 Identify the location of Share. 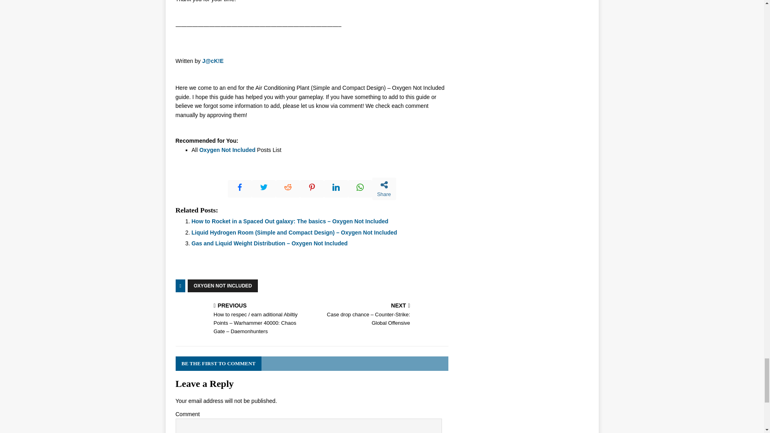
(384, 188).